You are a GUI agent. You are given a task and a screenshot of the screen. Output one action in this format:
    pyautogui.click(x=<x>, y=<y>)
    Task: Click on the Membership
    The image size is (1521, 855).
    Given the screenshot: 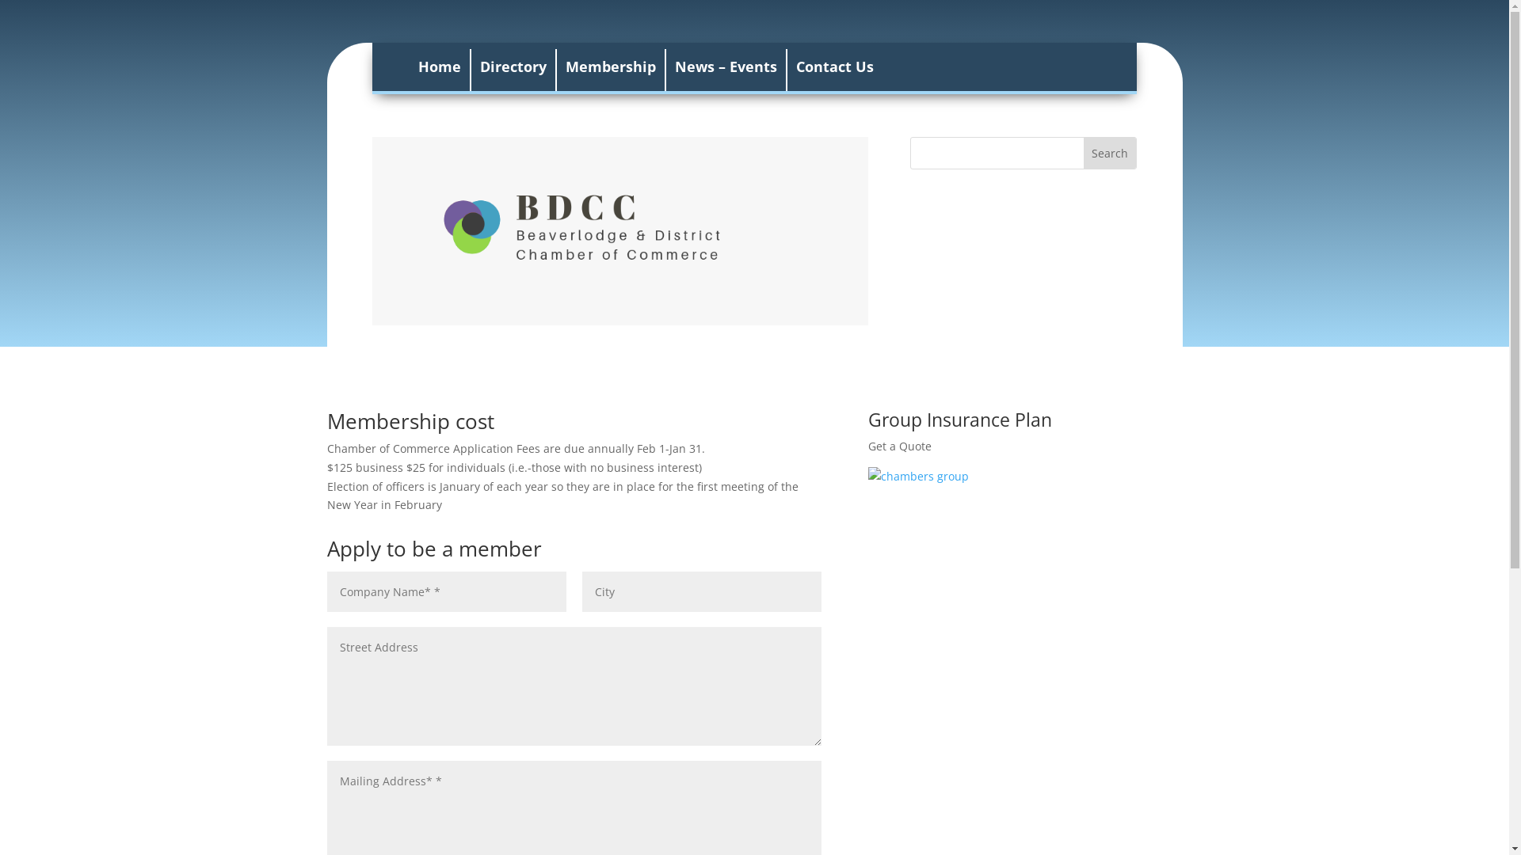 What is the action you would take?
    pyautogui.click(x=611, y=70)
    